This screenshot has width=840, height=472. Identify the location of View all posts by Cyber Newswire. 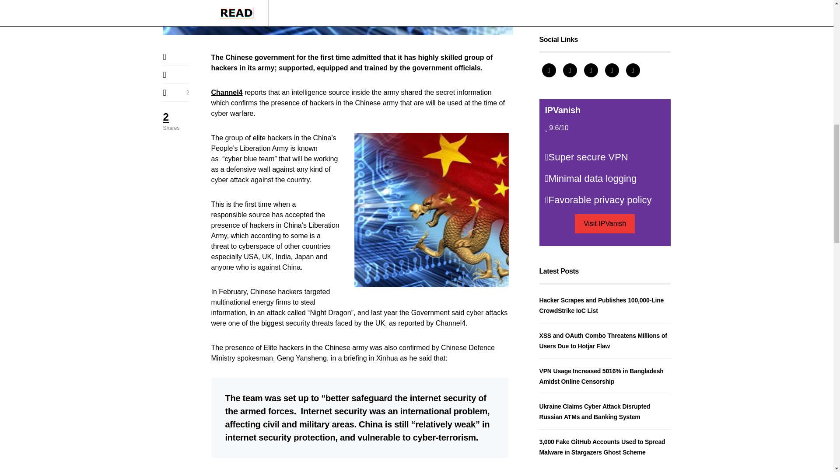
(563, 239).